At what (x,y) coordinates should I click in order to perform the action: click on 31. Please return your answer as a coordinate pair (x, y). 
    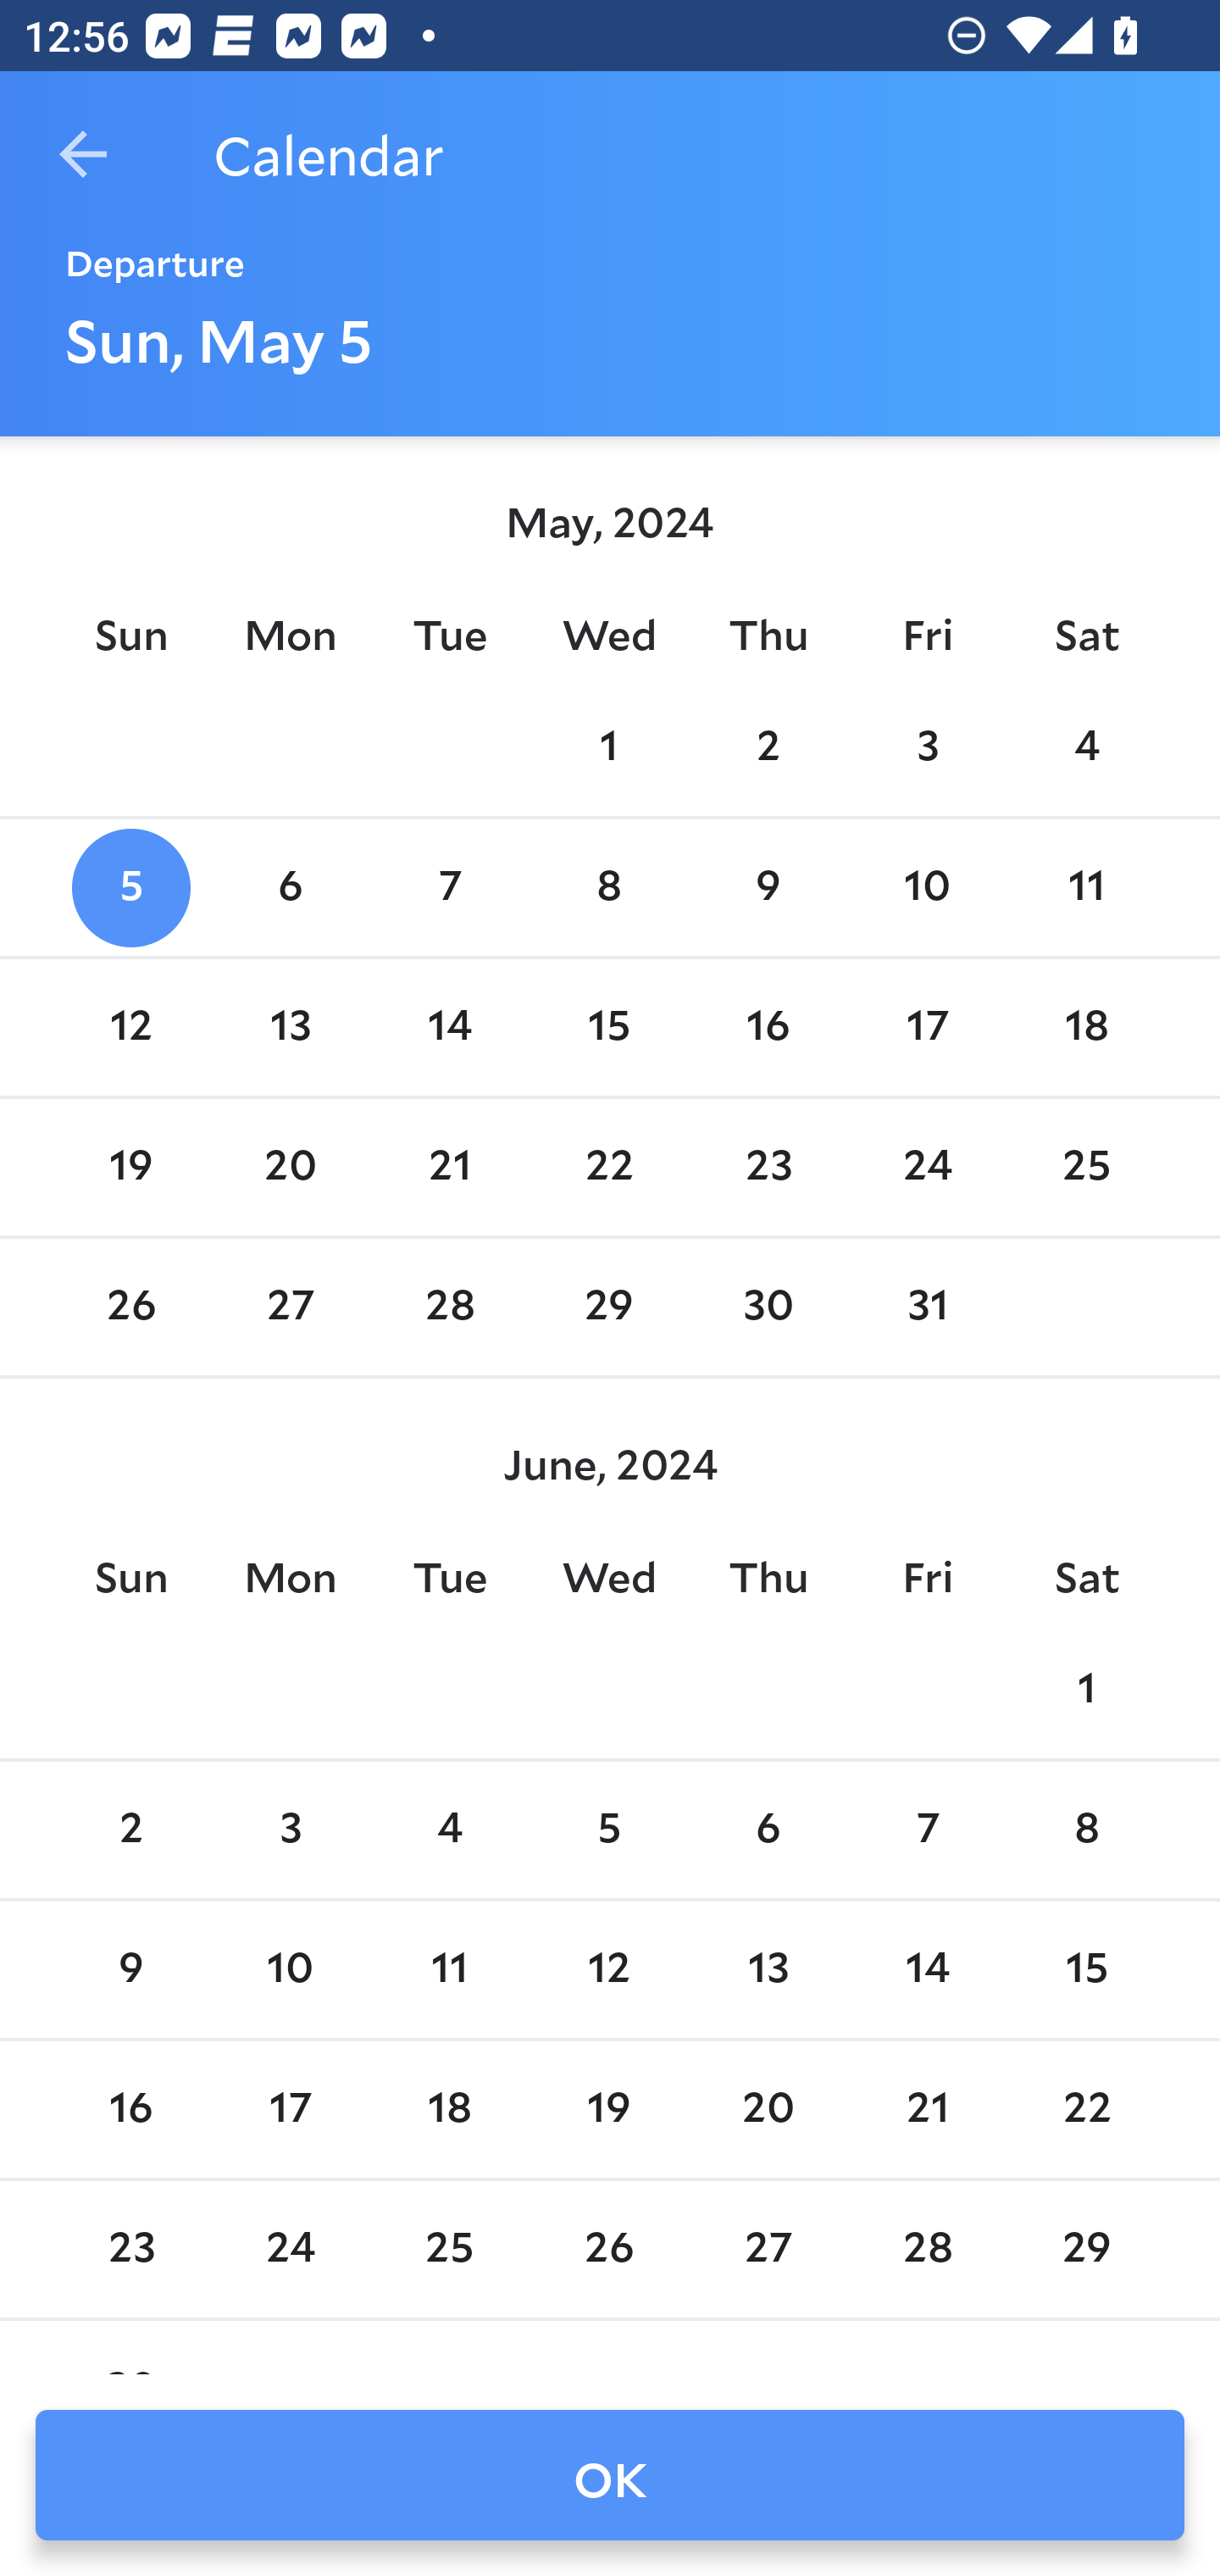
    Looking at the image, I should click on (927, 1308).